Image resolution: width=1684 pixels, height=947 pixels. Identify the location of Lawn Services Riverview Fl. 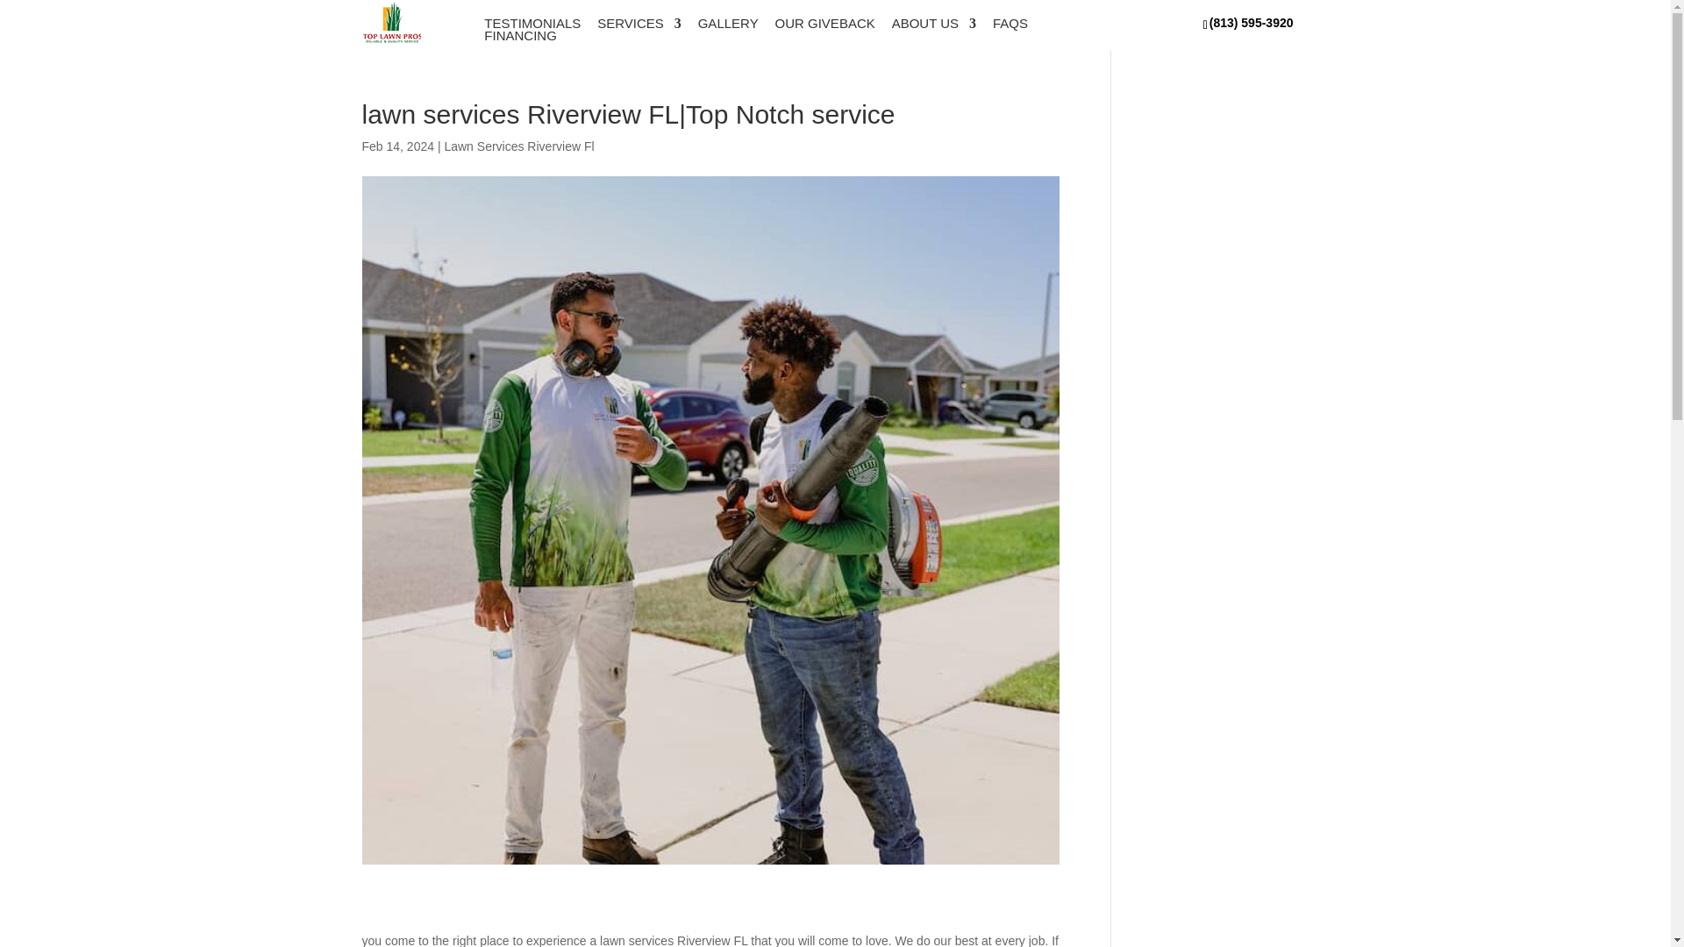
(519, 146).